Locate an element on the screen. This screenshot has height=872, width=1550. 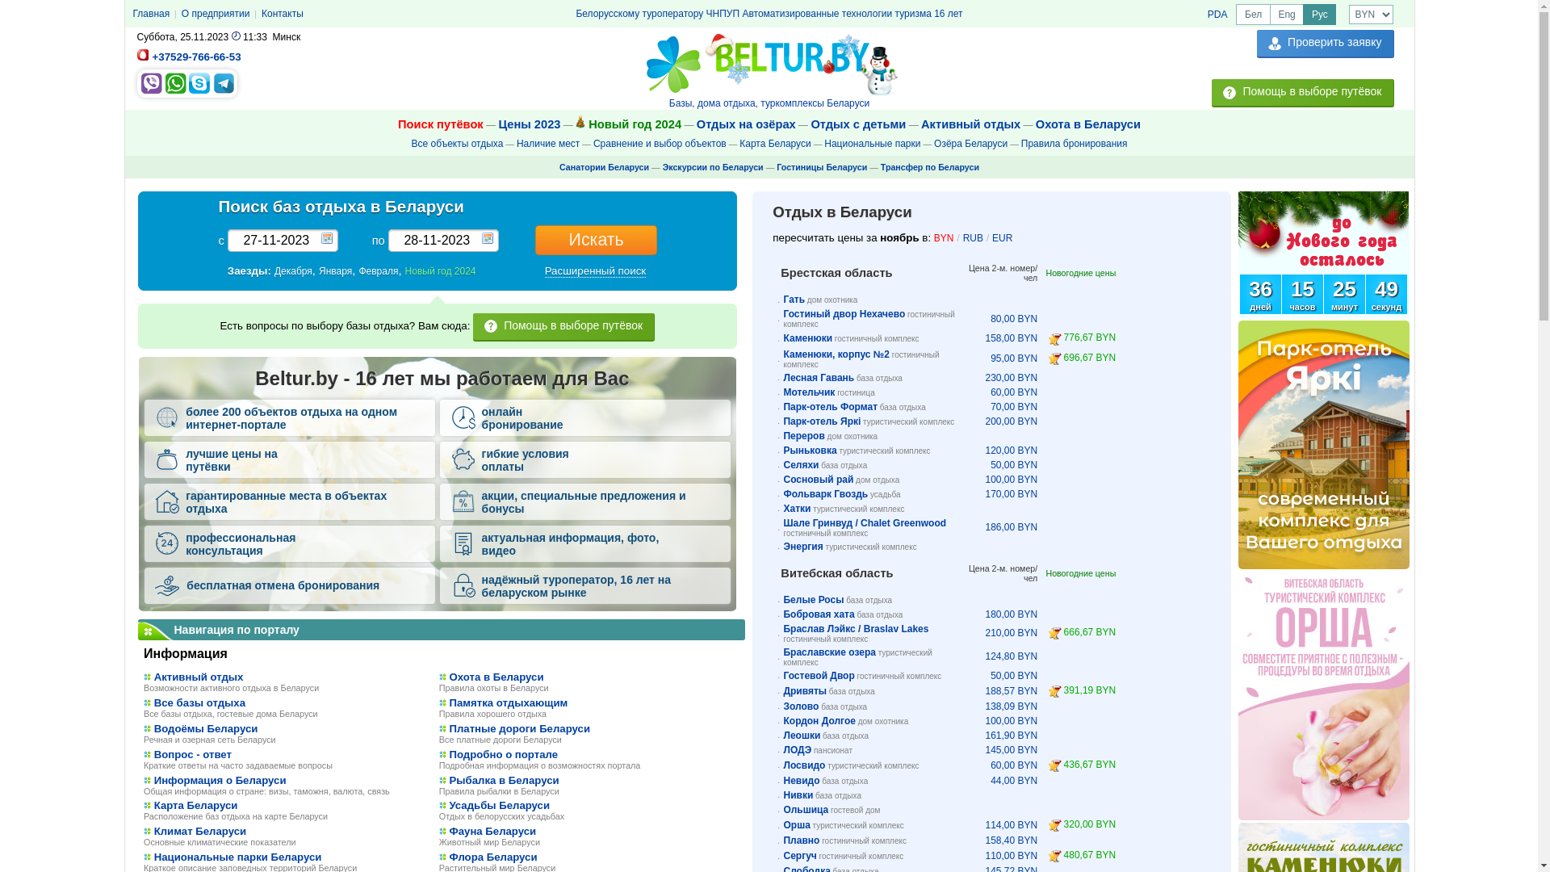
170,00 BYN is located at coordinates (1011, 494).